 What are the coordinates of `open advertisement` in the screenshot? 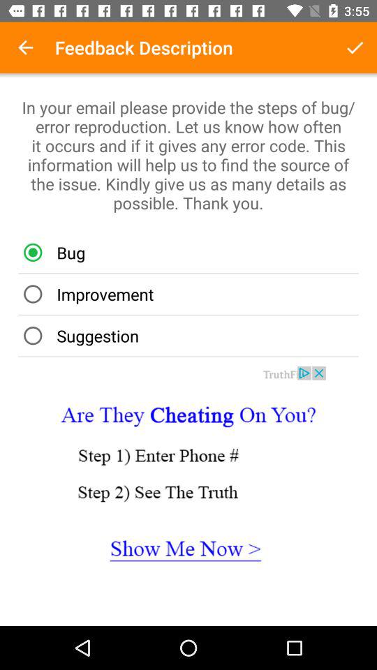 It's located at (188, 481).